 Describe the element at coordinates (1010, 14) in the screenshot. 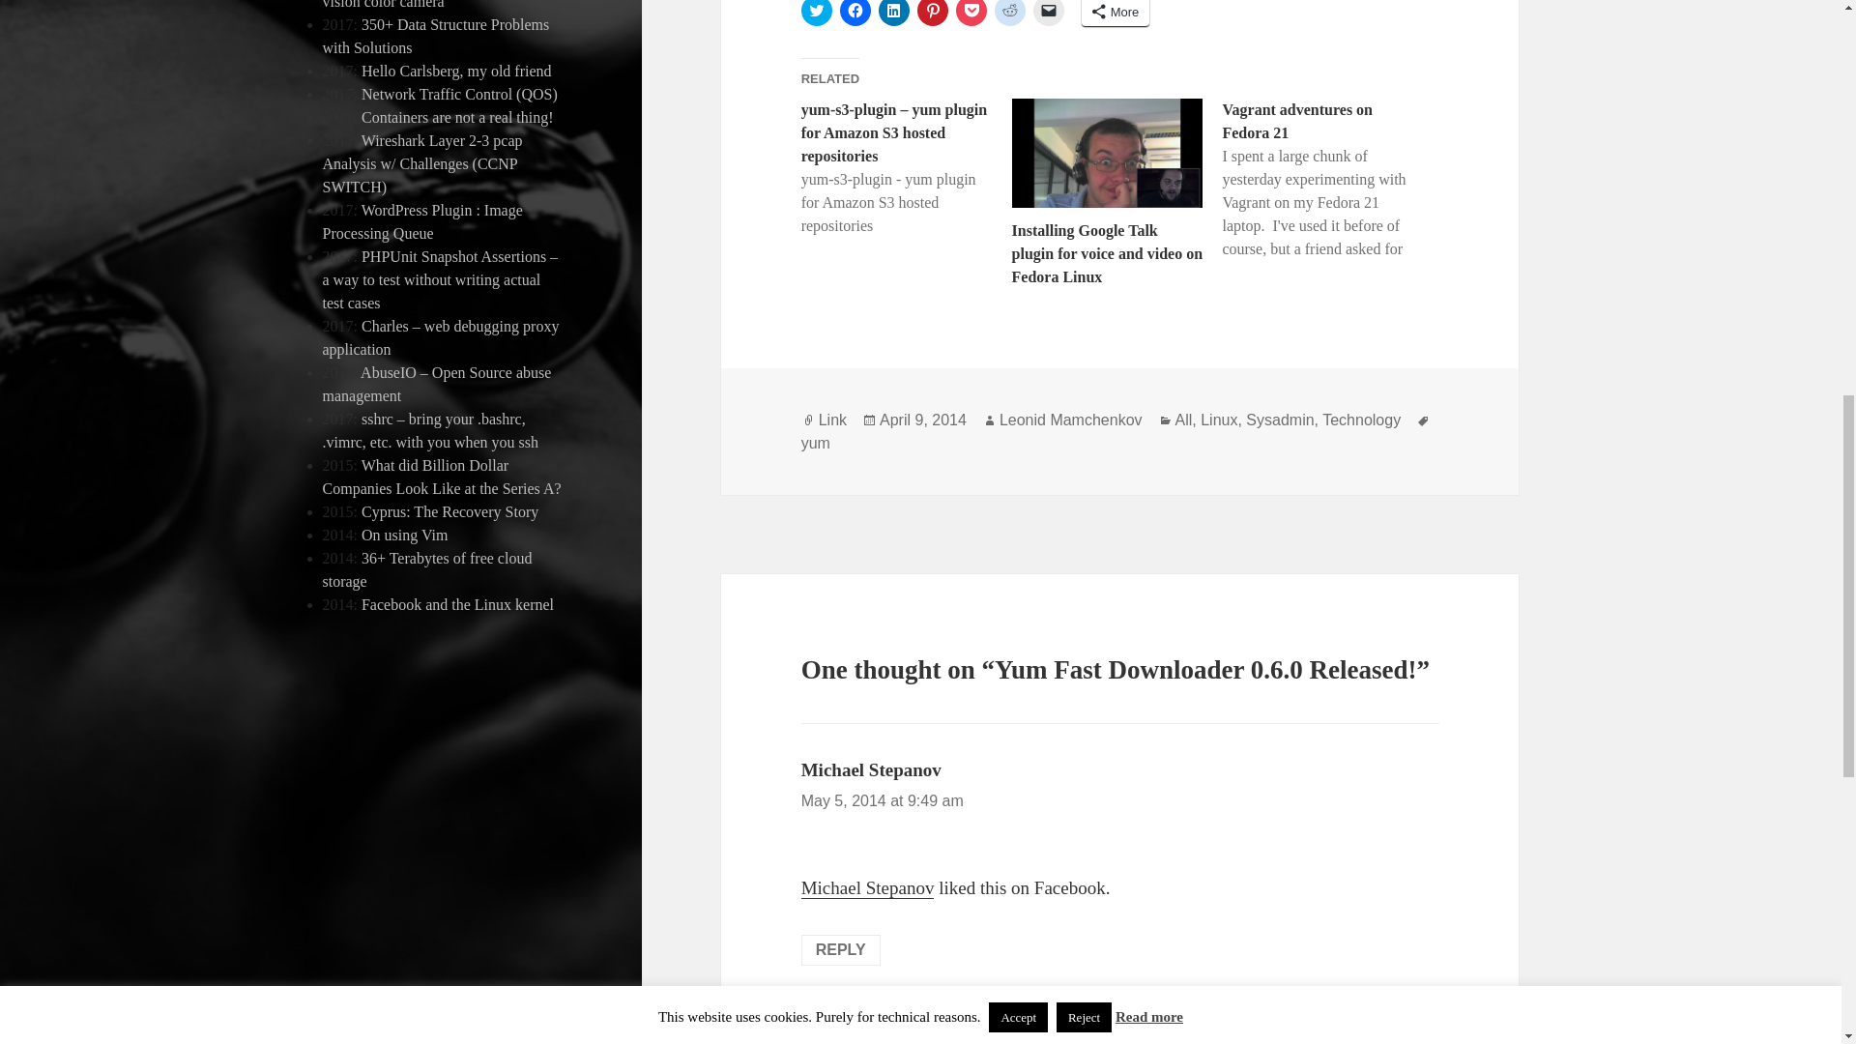

I see `Click to share on Reddit` at that location.